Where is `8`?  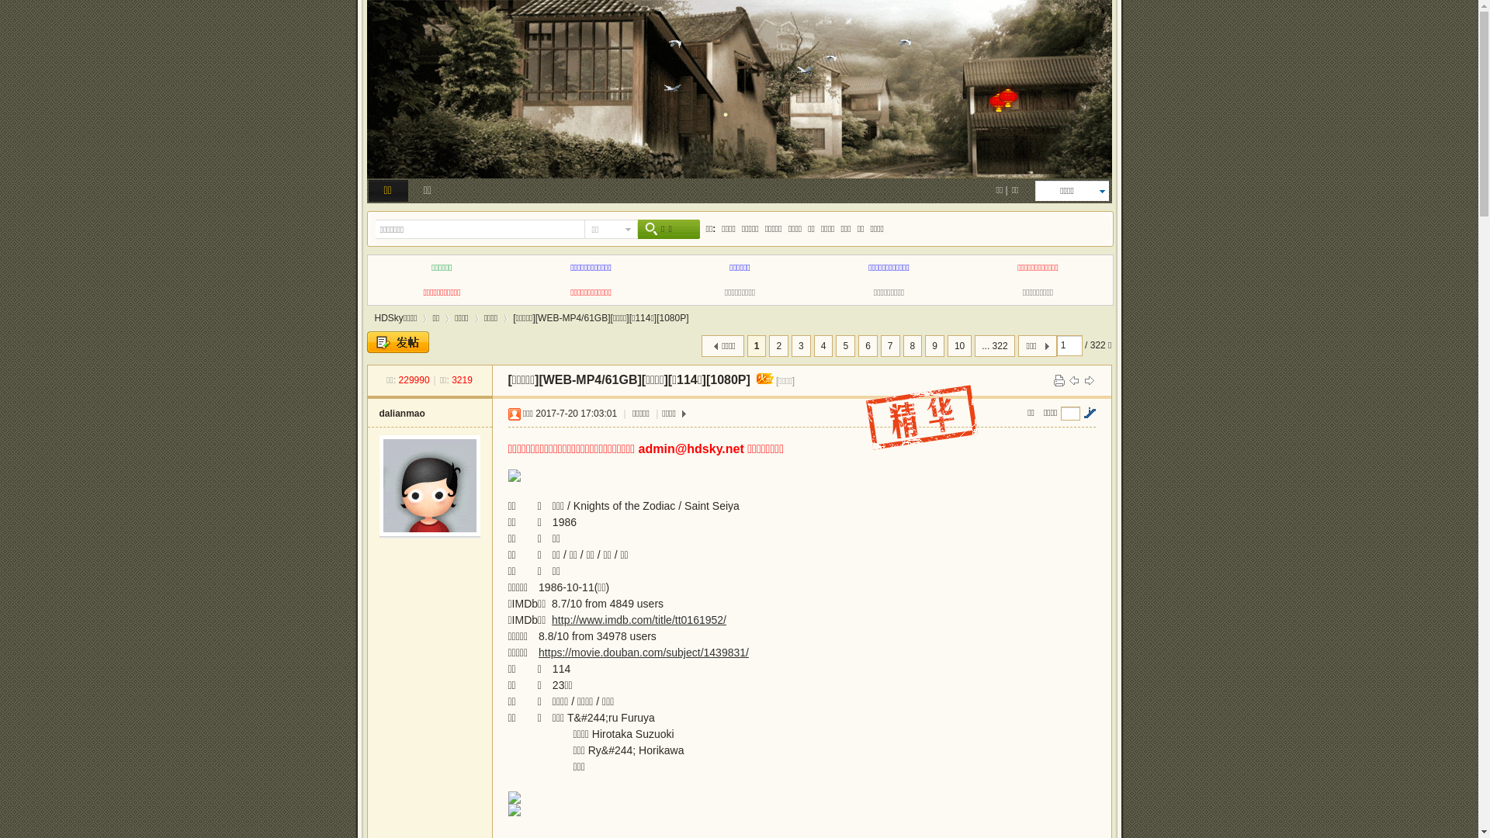 8 is located at coordinates (913, 346).